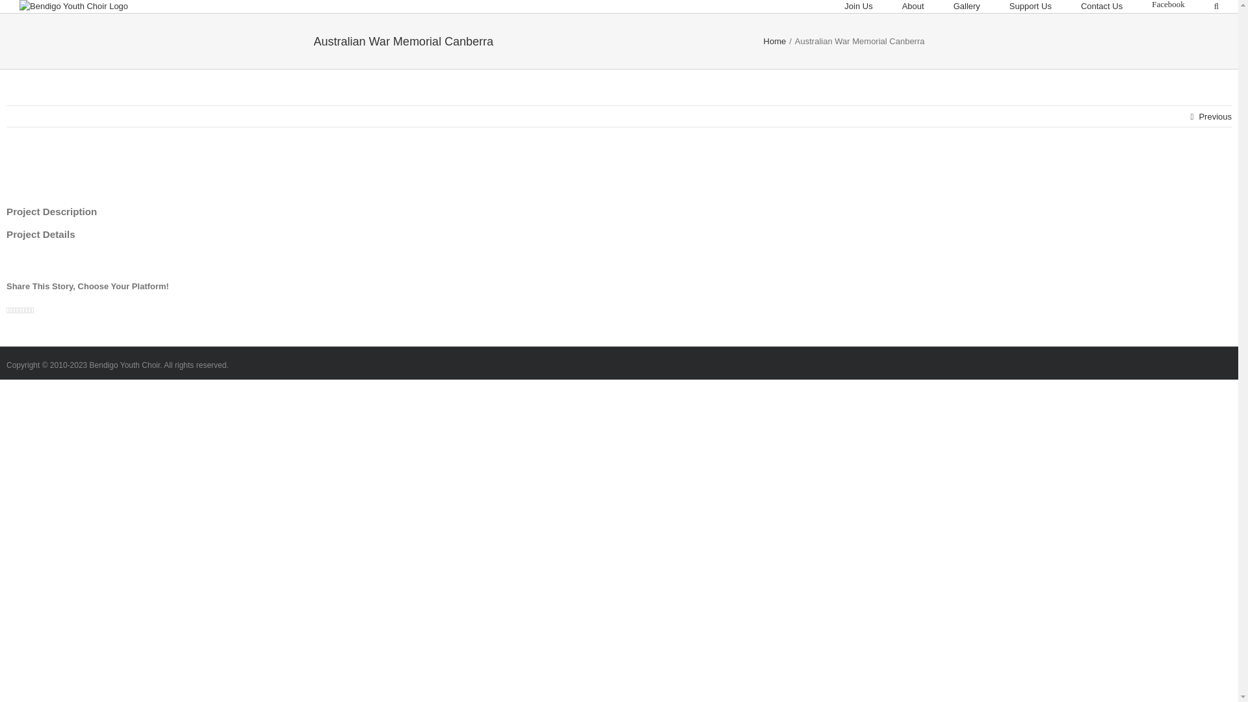 This screenshot has height=702, width=1248. Describe the element at coordinates (30, 311) in the screenshot. I see `Vk` at that location.